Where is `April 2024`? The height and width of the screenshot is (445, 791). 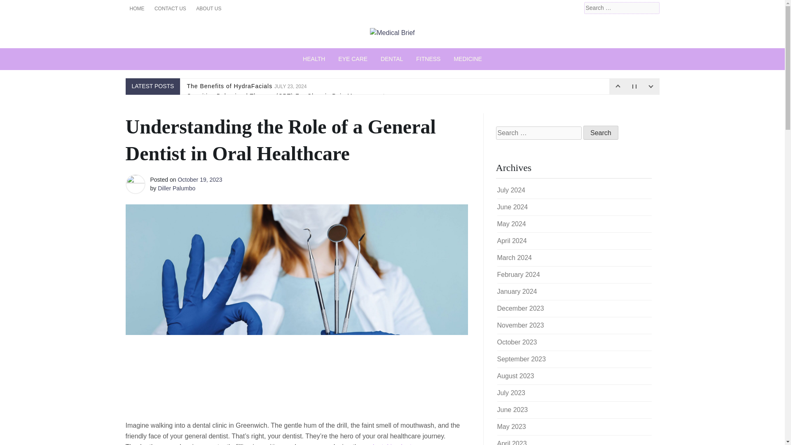
April 2024 is located at coordinates (512, 241).